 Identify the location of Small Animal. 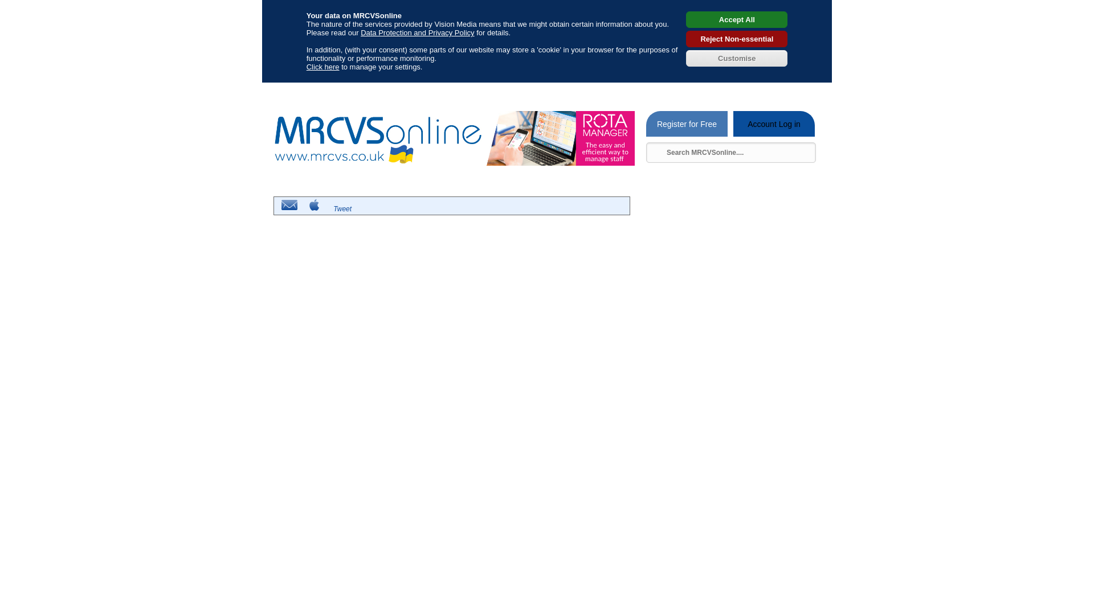
(373, 89).